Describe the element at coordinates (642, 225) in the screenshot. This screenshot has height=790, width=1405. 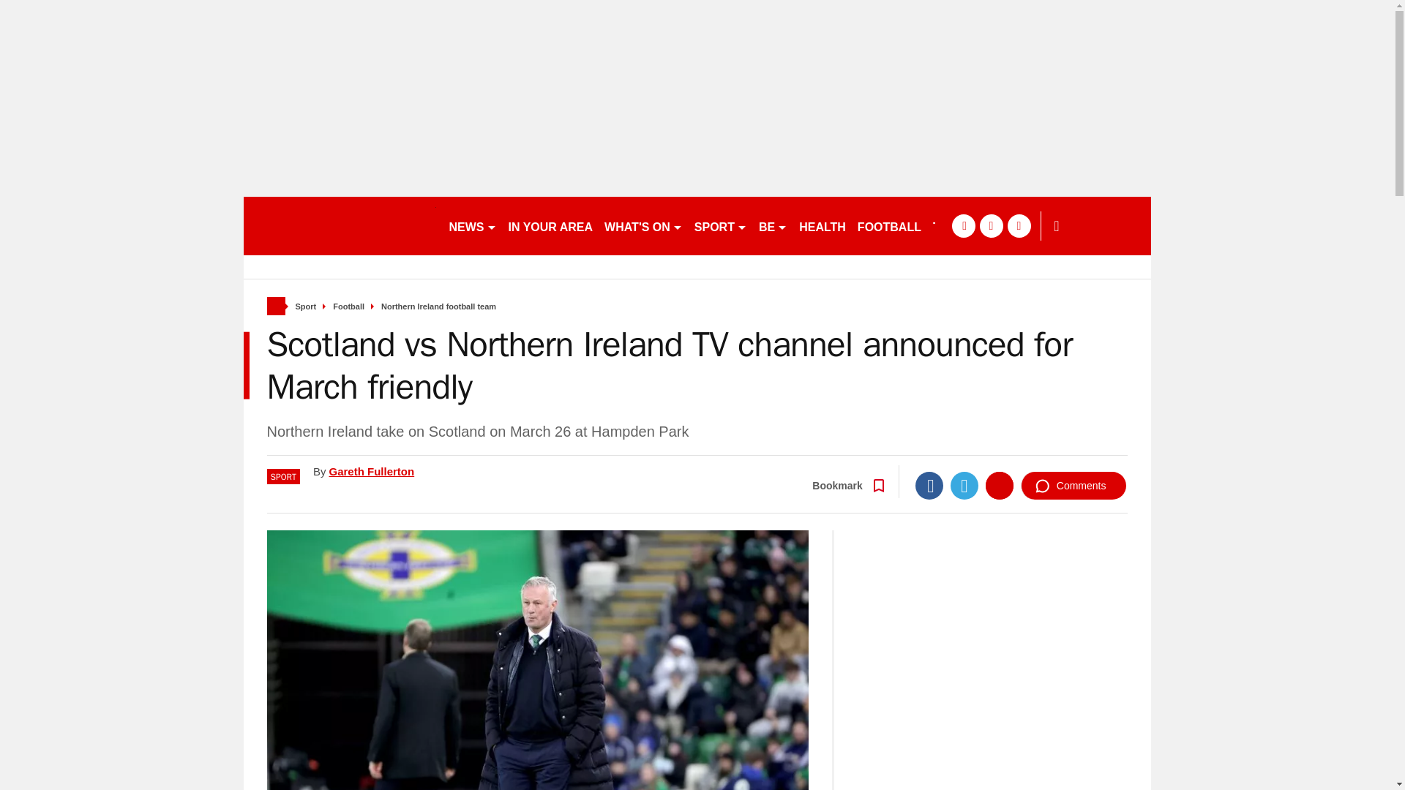
I see `WHAT'S ON` at that location.